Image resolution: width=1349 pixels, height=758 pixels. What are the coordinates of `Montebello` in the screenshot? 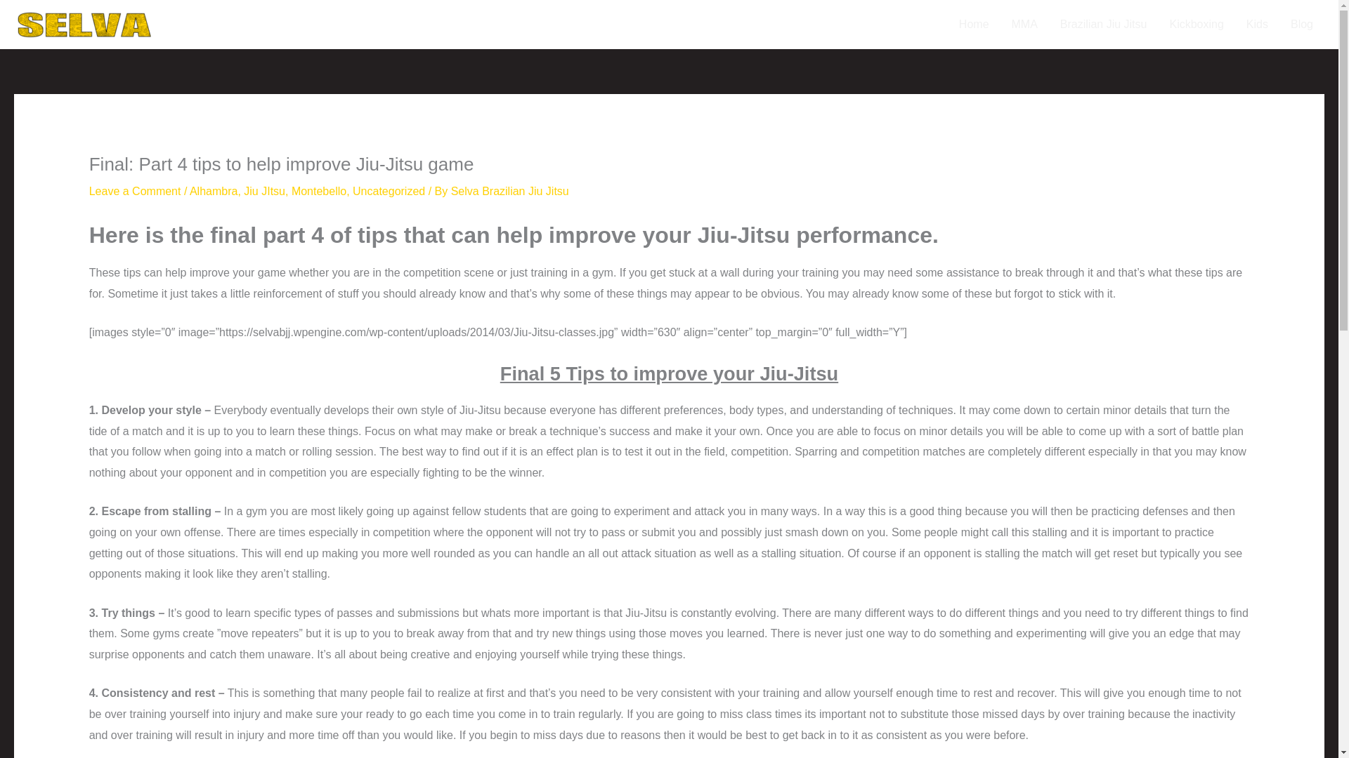 It's located at (319, 191).